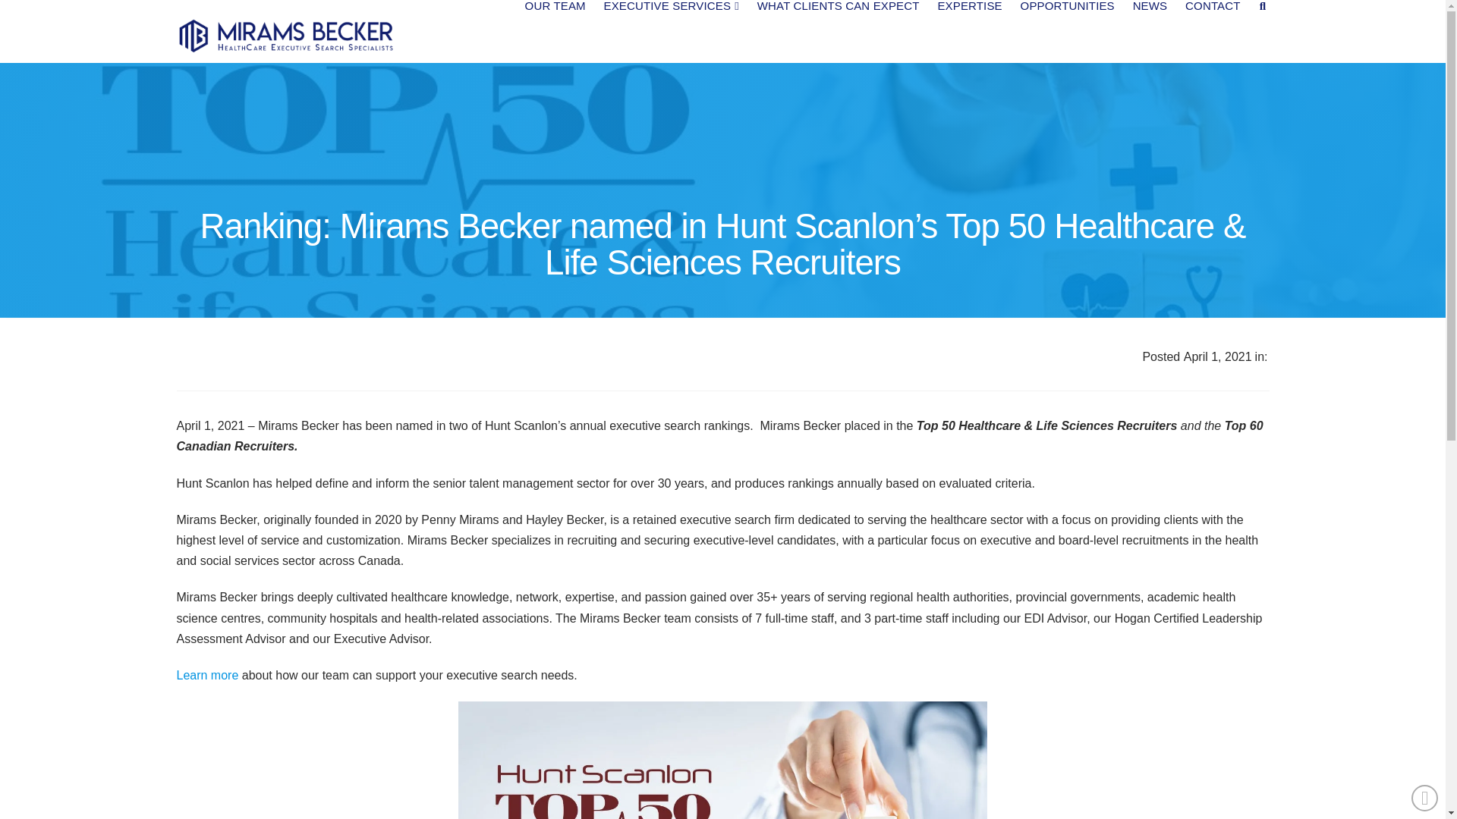  Describe the element at coordinates (671, 30) in the screenshot. I see `EXECUTIVE SERVICES` at that location.